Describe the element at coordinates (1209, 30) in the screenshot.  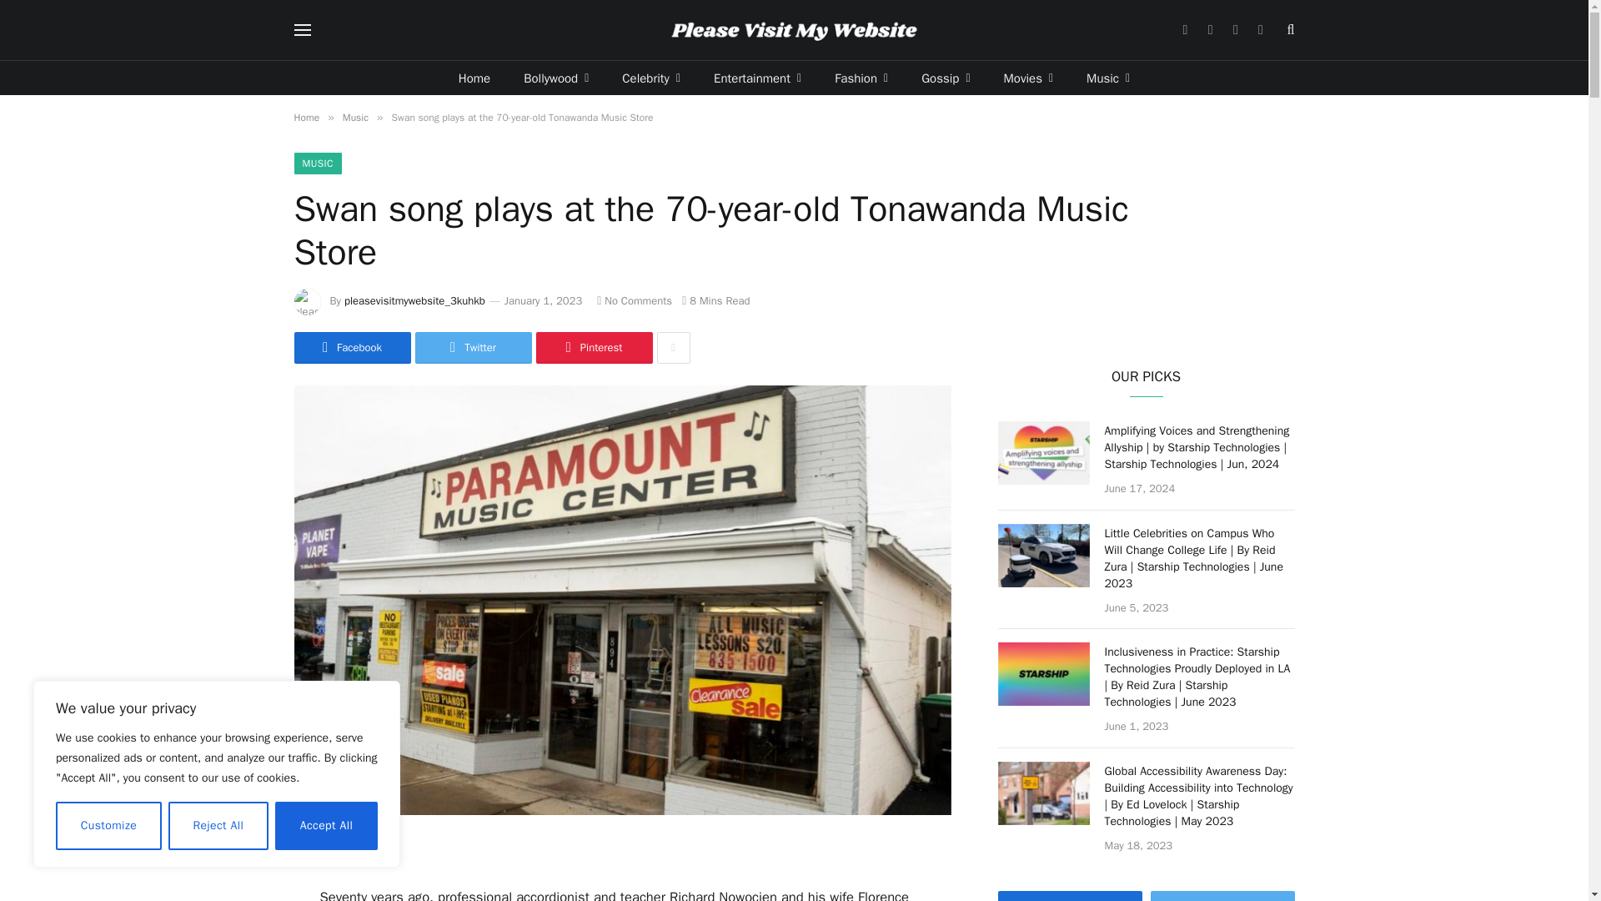
I see `Twitter` at that location.